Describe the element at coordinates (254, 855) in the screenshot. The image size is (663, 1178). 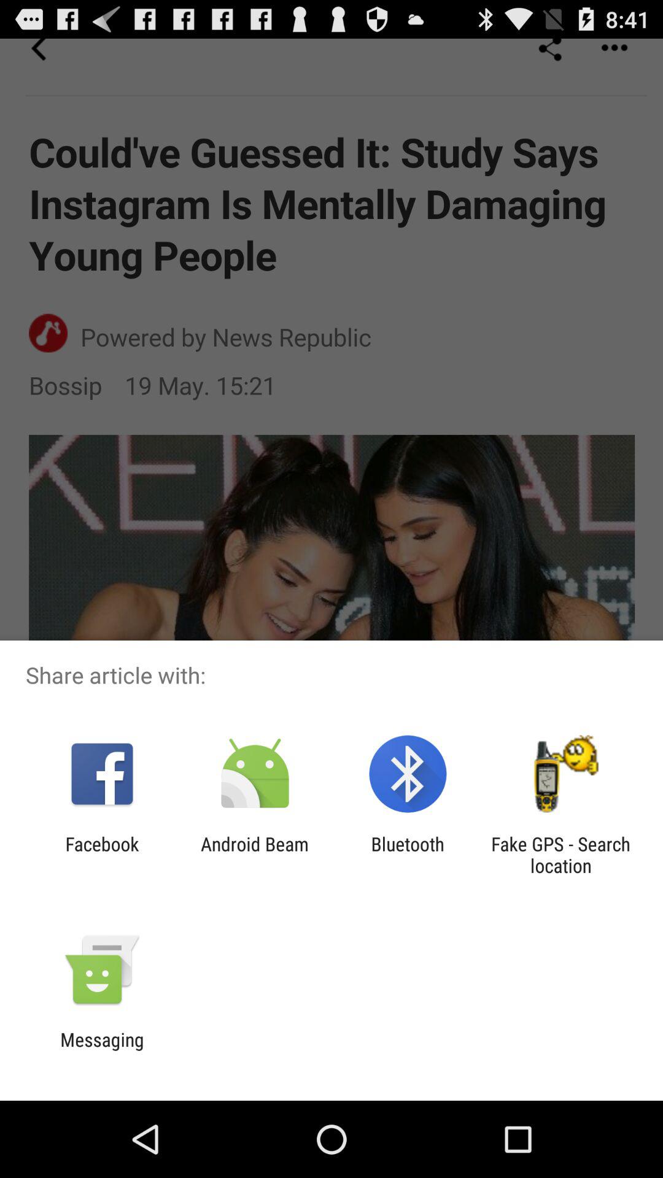
I see `press the app to the left of bluetooth` at that location.